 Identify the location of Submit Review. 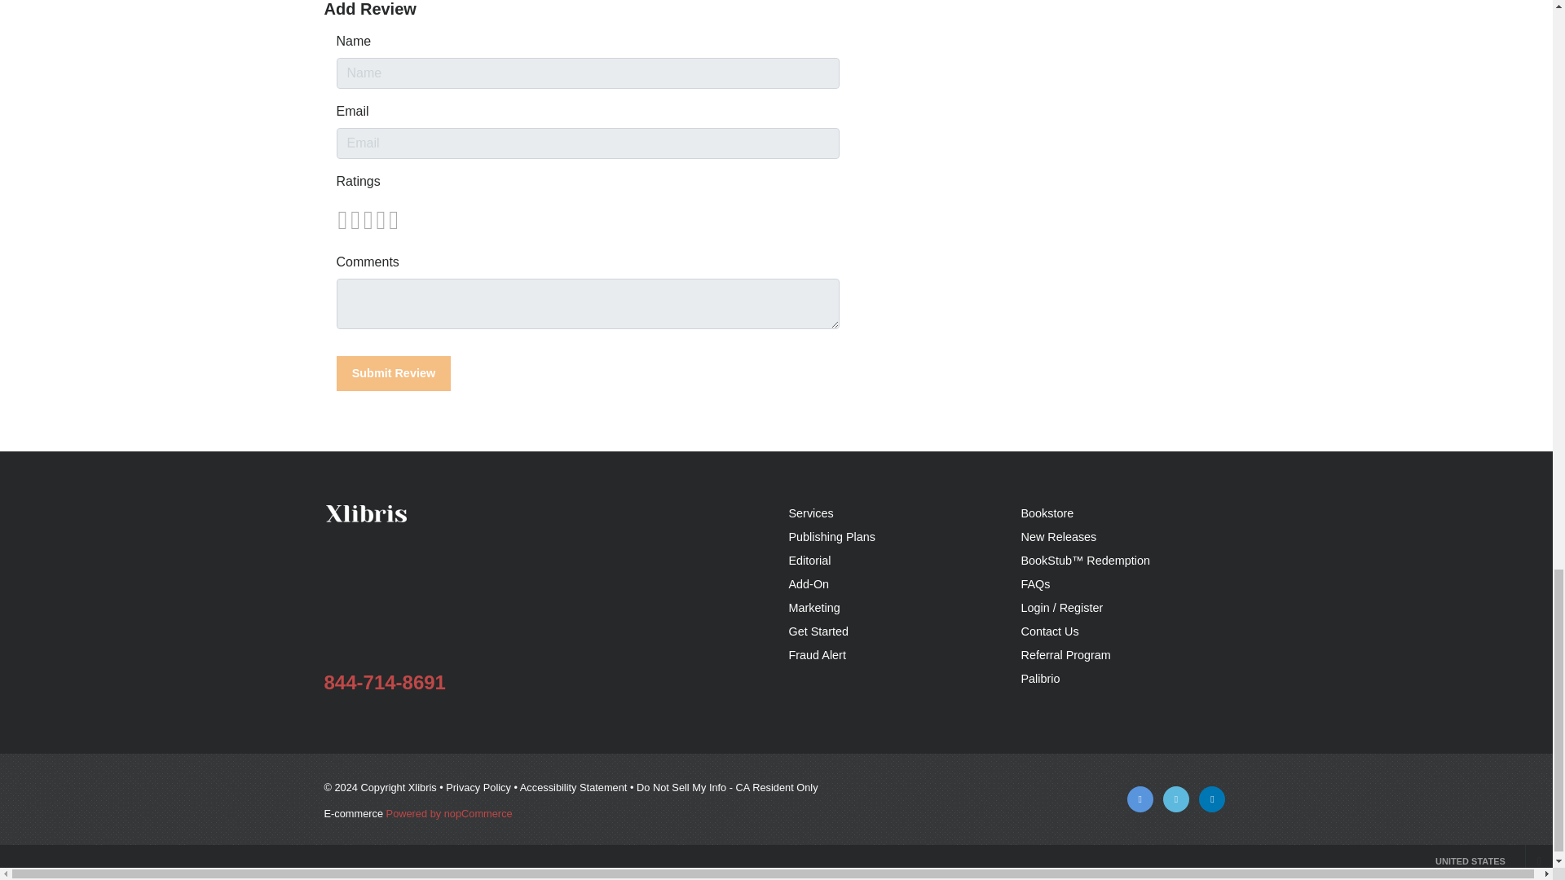
(393, 373).